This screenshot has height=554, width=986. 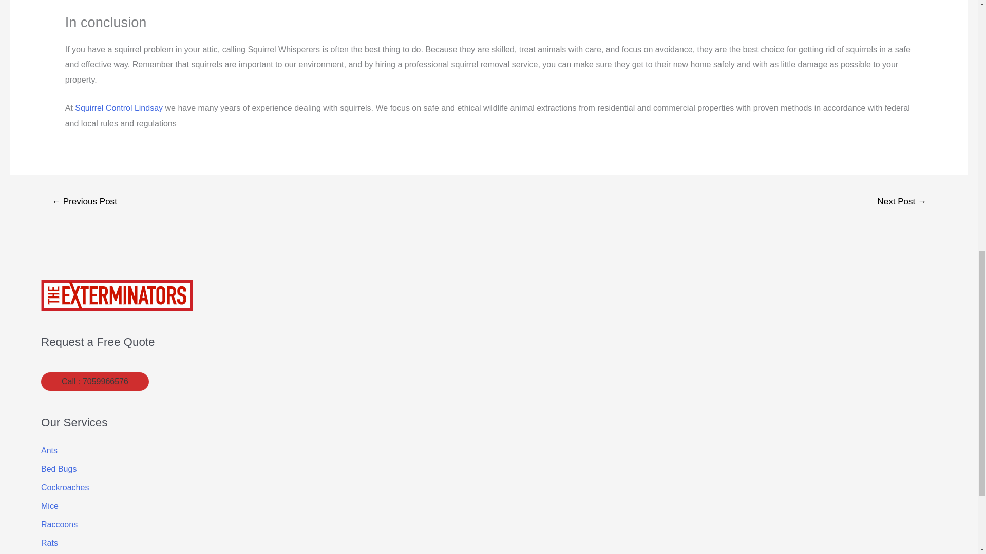 What do you see at coordinates (94, 382) in the screenshot?
I see `Call : 7059966576` at bounding box center [94, 382].